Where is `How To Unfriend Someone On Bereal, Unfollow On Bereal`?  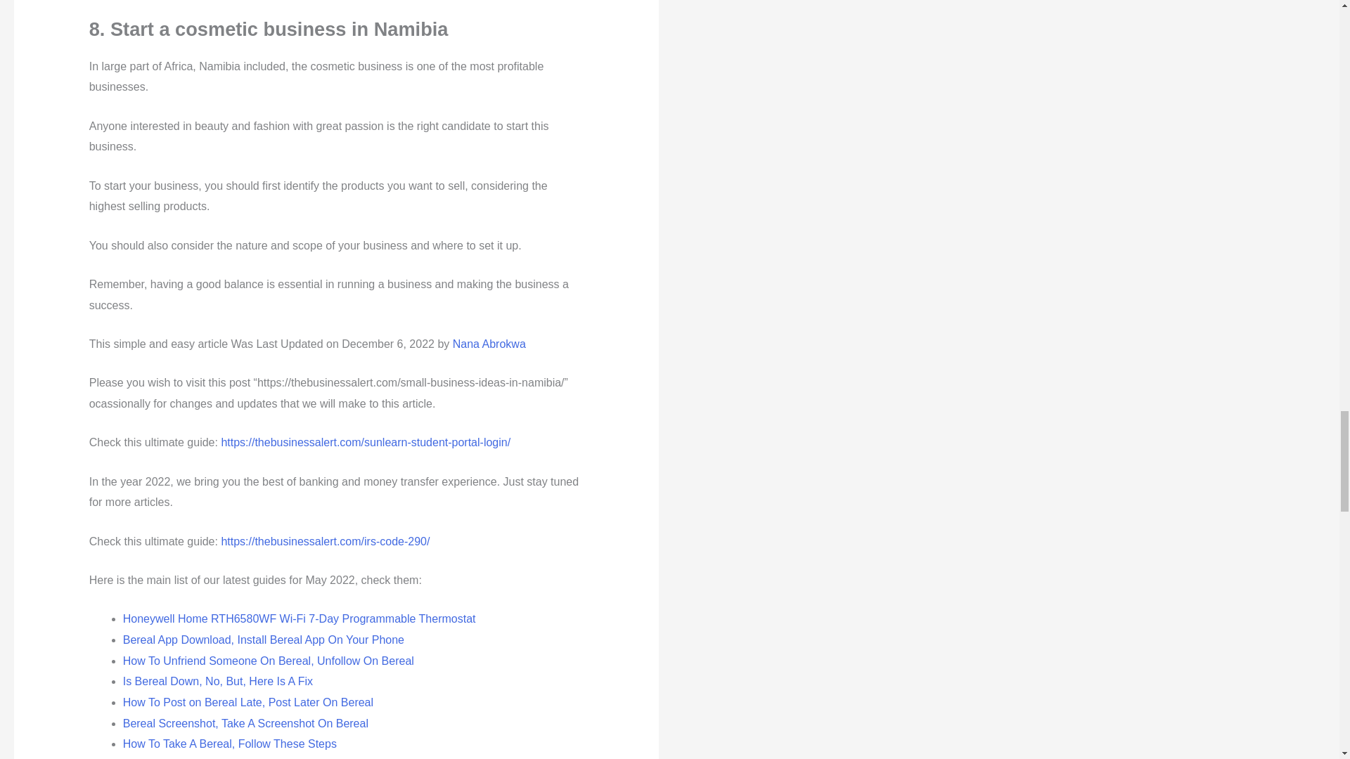 How To Unfriend Someone On Bereal, Unfollow On Bereal is located at coordinates (269, 661).